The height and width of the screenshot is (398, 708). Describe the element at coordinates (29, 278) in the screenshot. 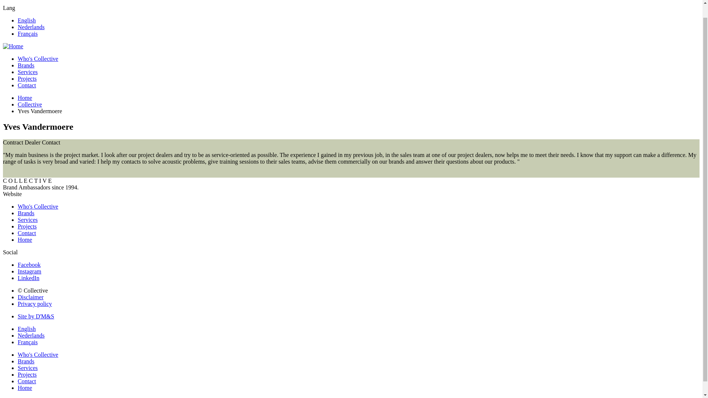

I see `LinkedIn` at that location.